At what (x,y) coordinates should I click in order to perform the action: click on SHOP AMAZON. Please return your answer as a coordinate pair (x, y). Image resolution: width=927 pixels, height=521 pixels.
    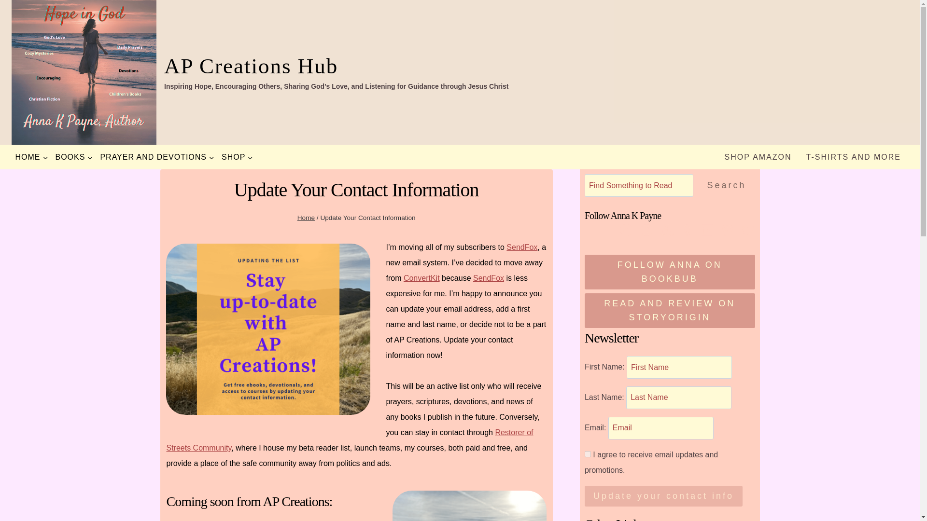
    Looking at the image, I should click on (758, 157).